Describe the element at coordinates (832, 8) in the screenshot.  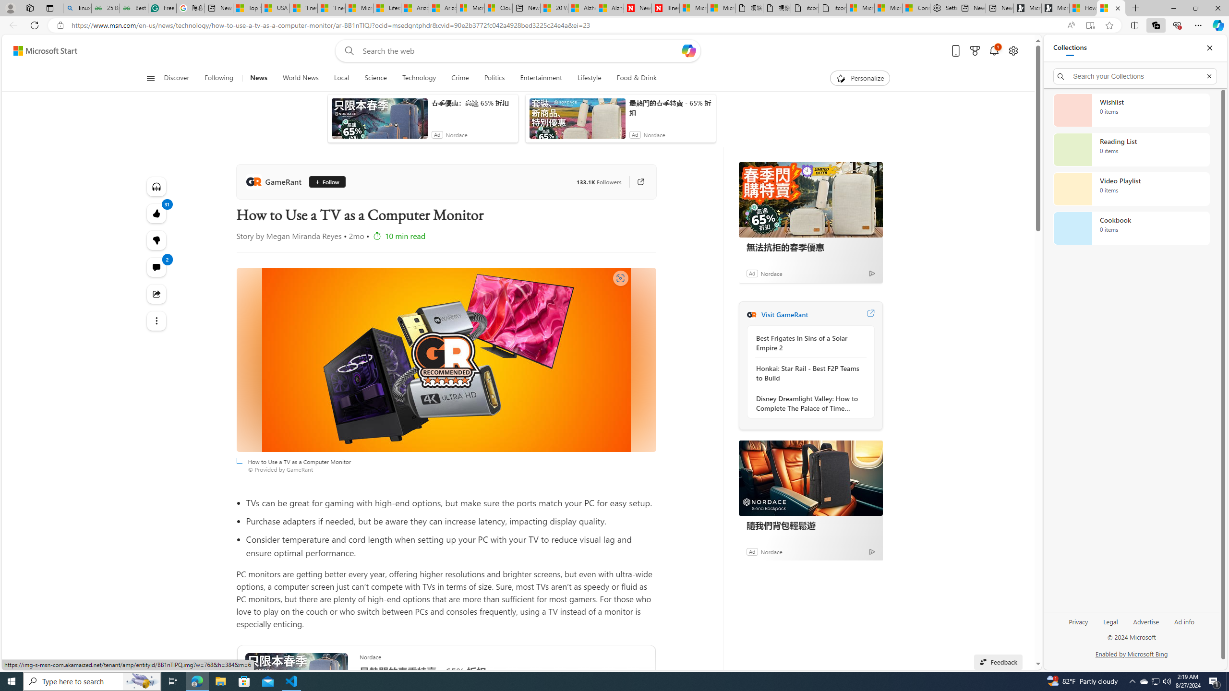
I see `itconcepthk.com/projector_solutions.mp4` at that location.